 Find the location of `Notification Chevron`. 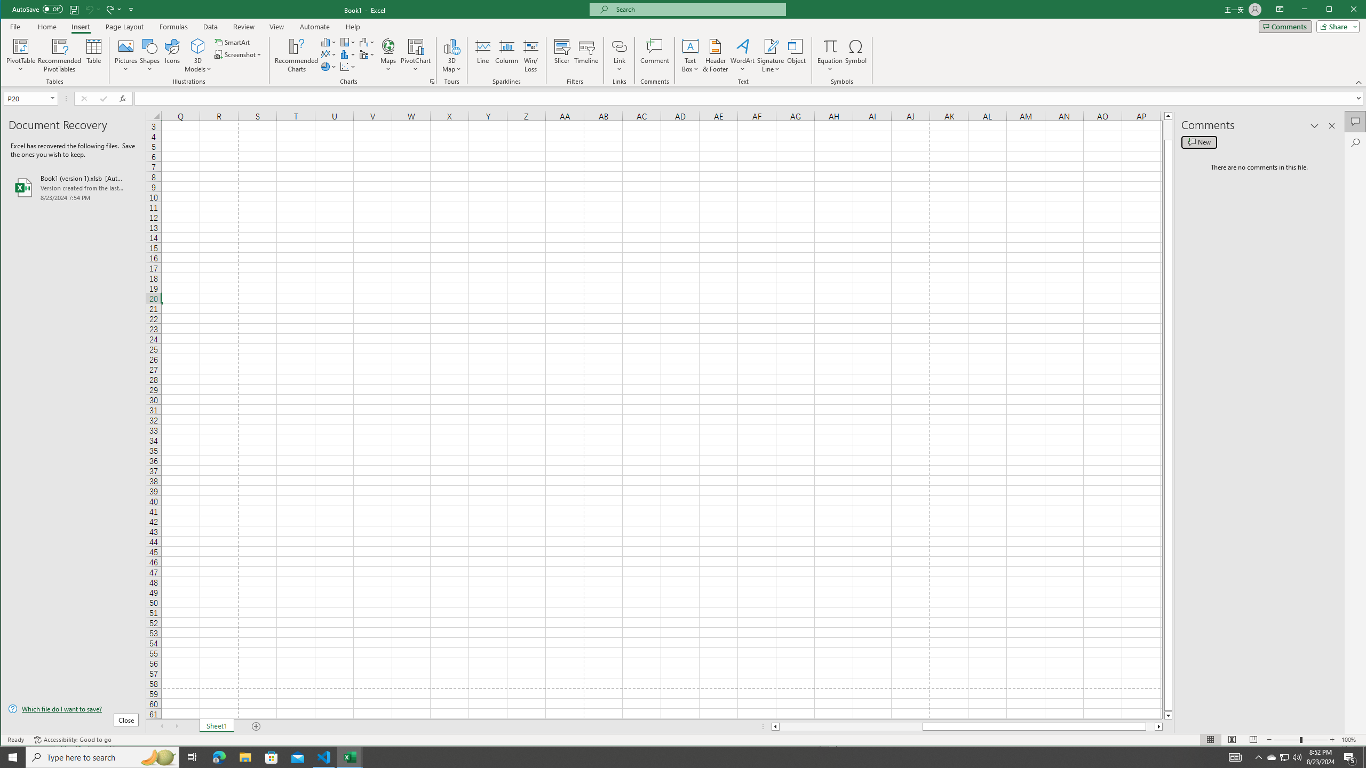

Notification Chevron is located at coordinates (1258, 757).